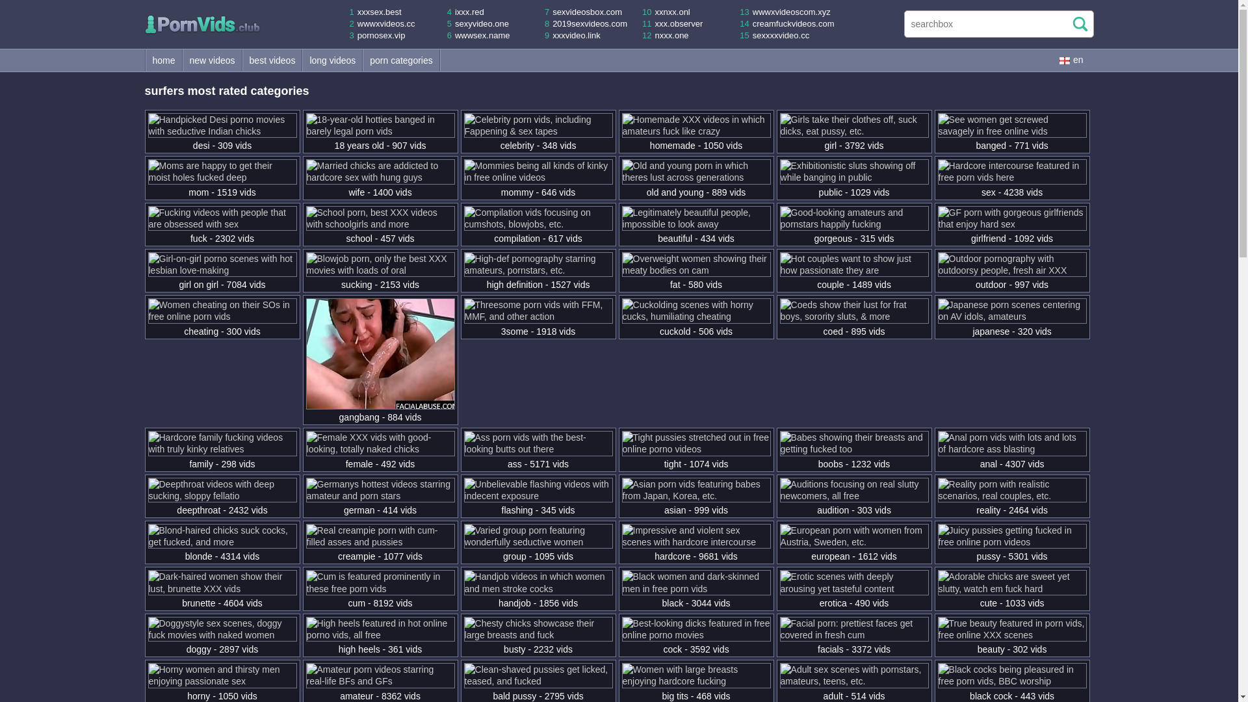 This screenshot has width=1248, height=702. I want to click on home, so click(164, 60).